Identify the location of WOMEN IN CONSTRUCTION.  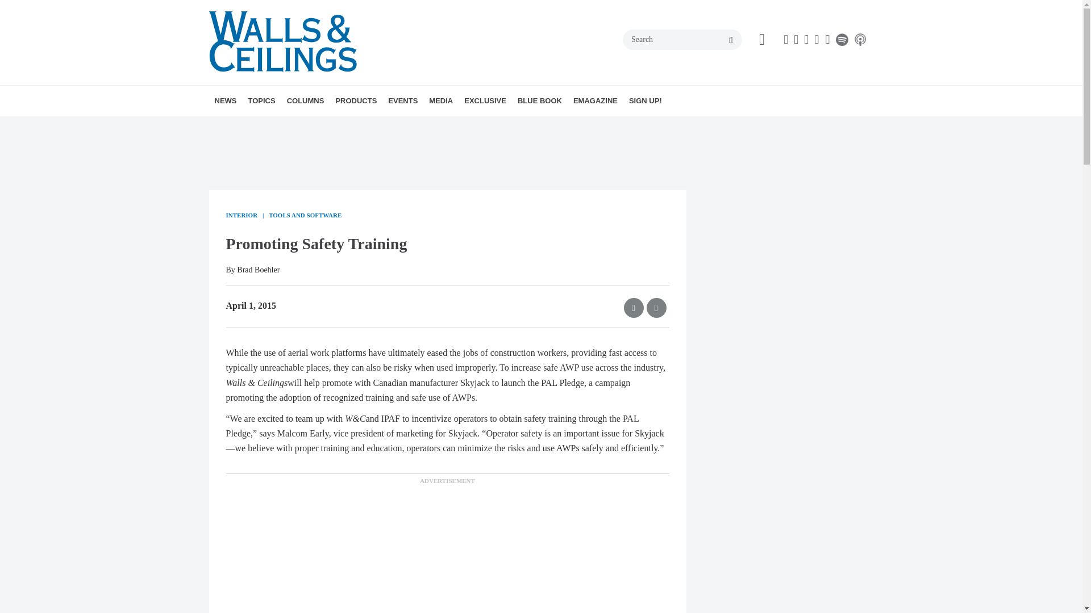
(348, 125).